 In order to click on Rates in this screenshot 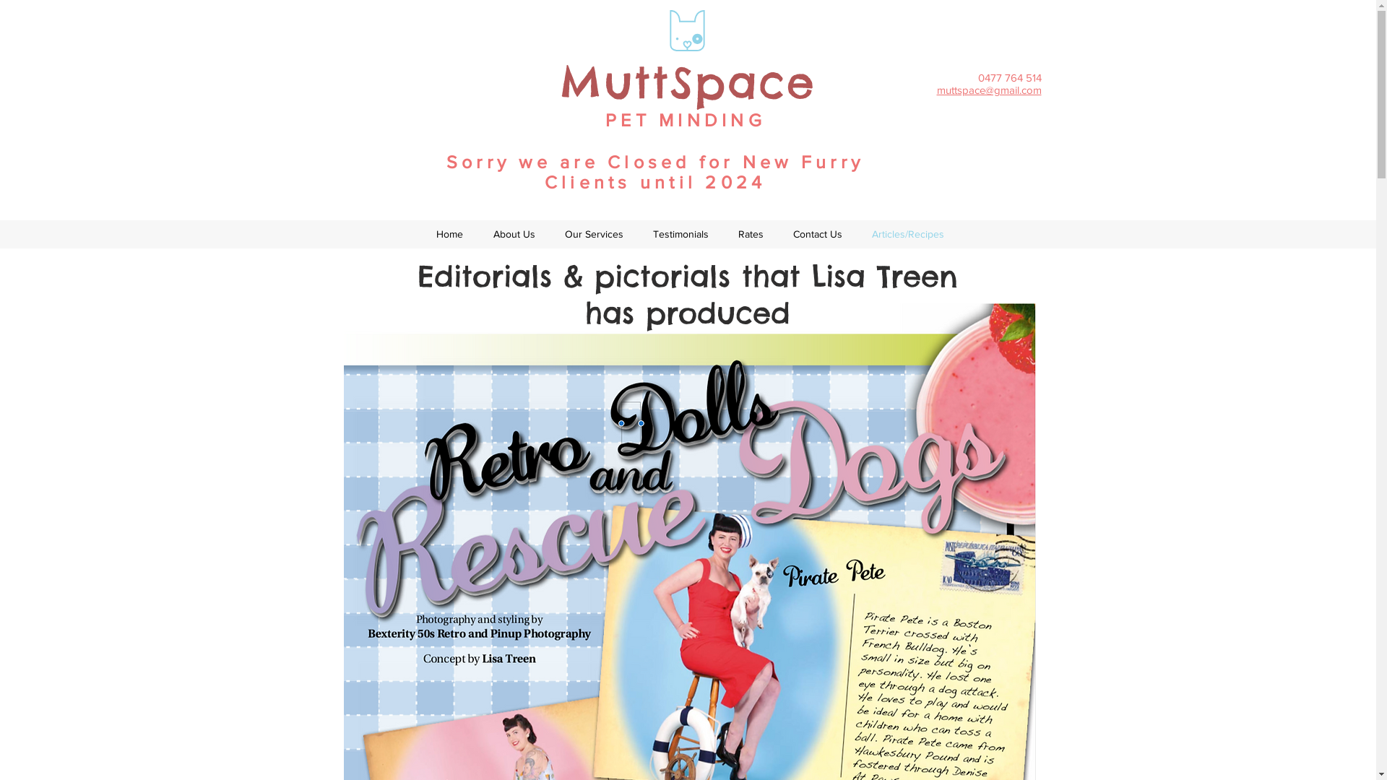, I will do `click(751, 234)`.